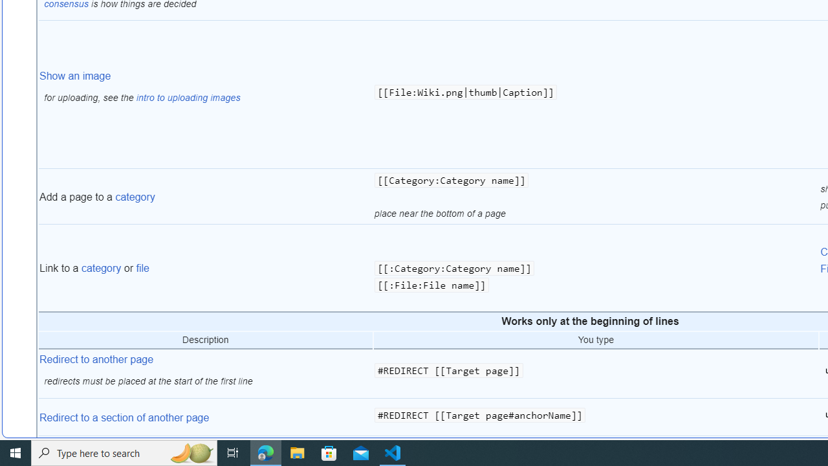 This screenshot has height=466, width=828. I want to click on Add a page to a category, so click(206, 197).